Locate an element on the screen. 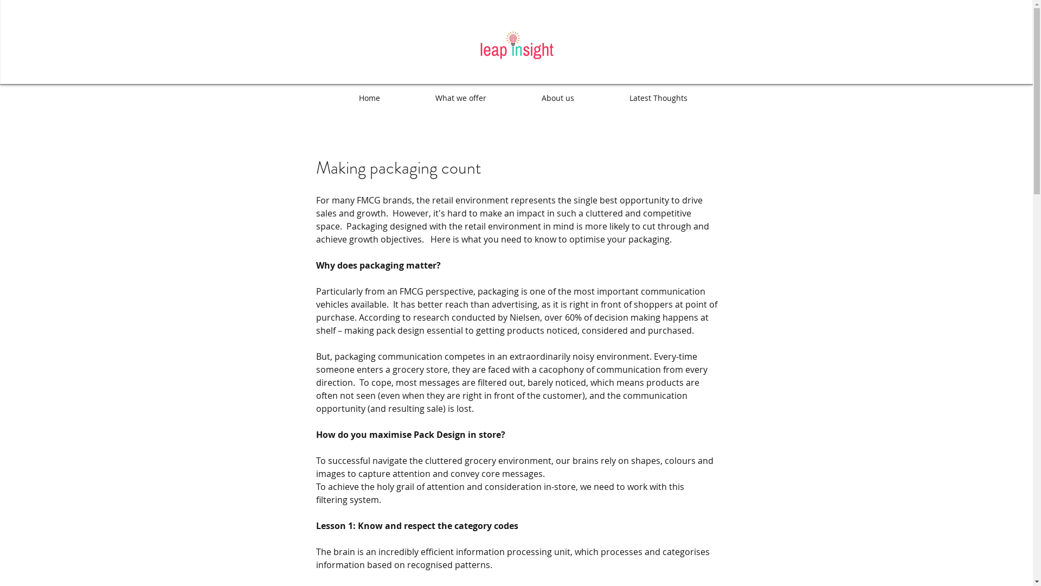  Latest Thoughts is located at coordinates (658, 98).